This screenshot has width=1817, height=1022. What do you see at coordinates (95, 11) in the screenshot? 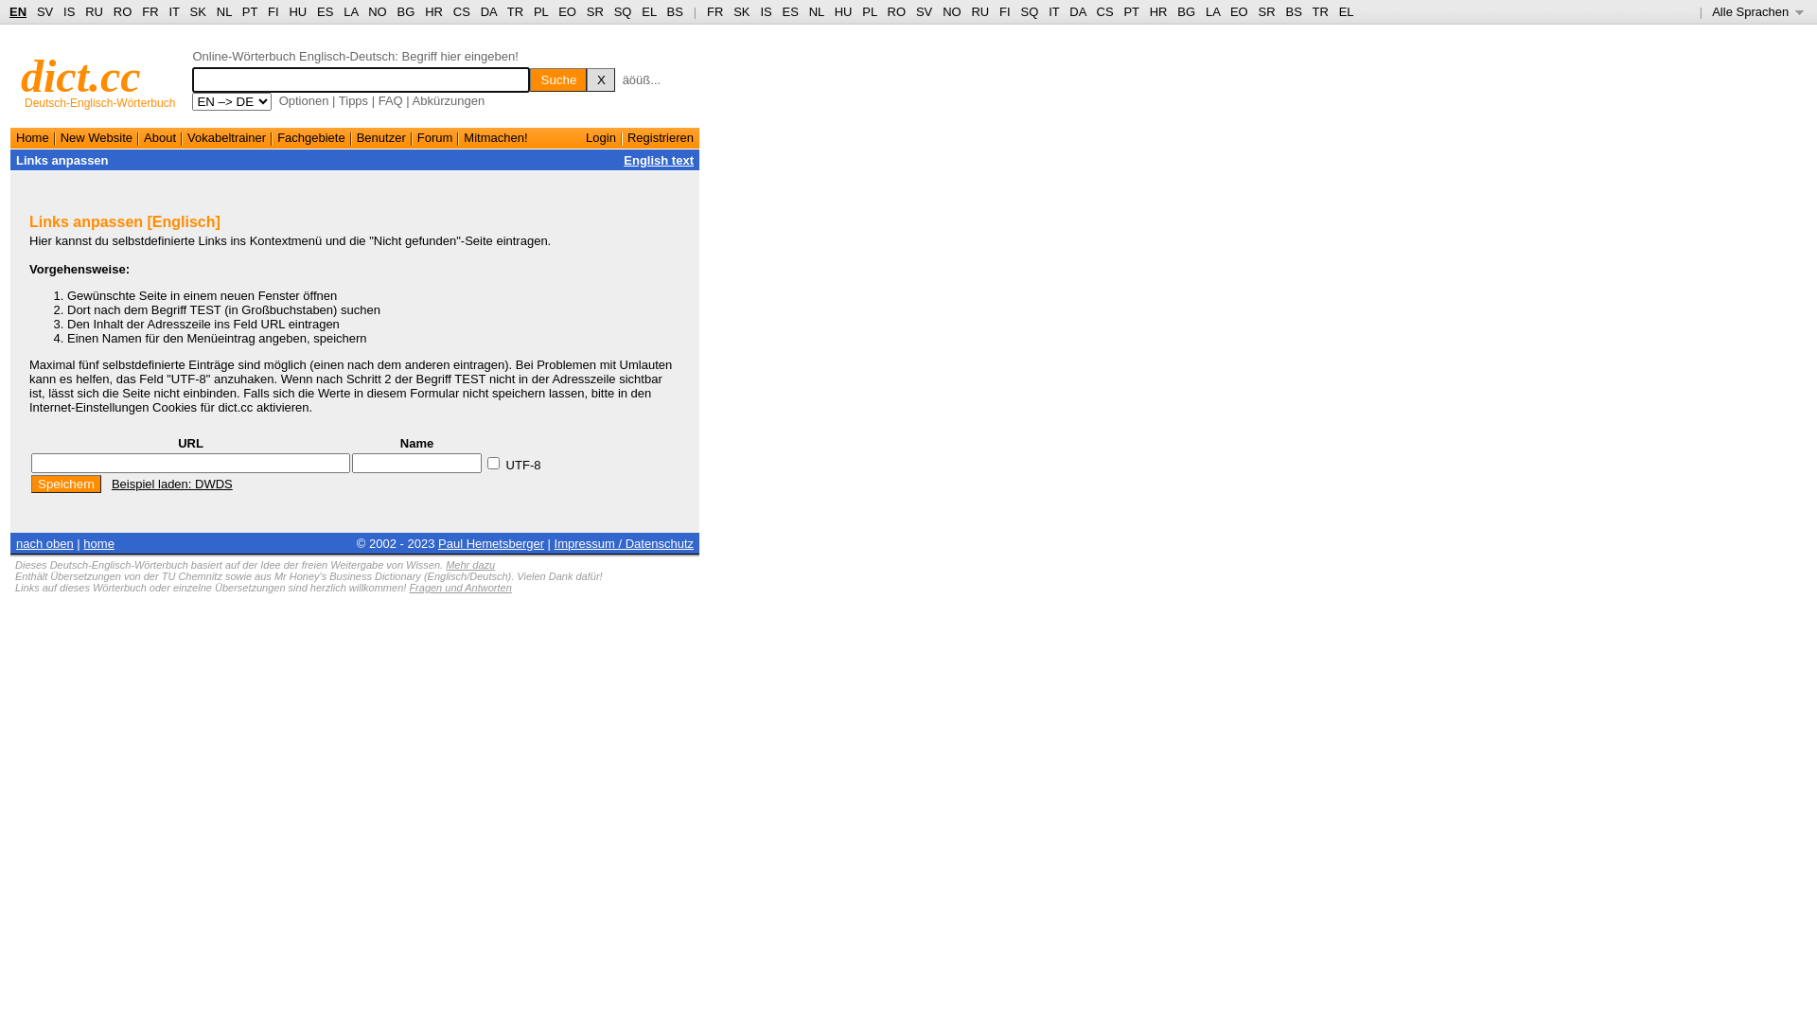
I see `RU` at bounding box center [95, 11].